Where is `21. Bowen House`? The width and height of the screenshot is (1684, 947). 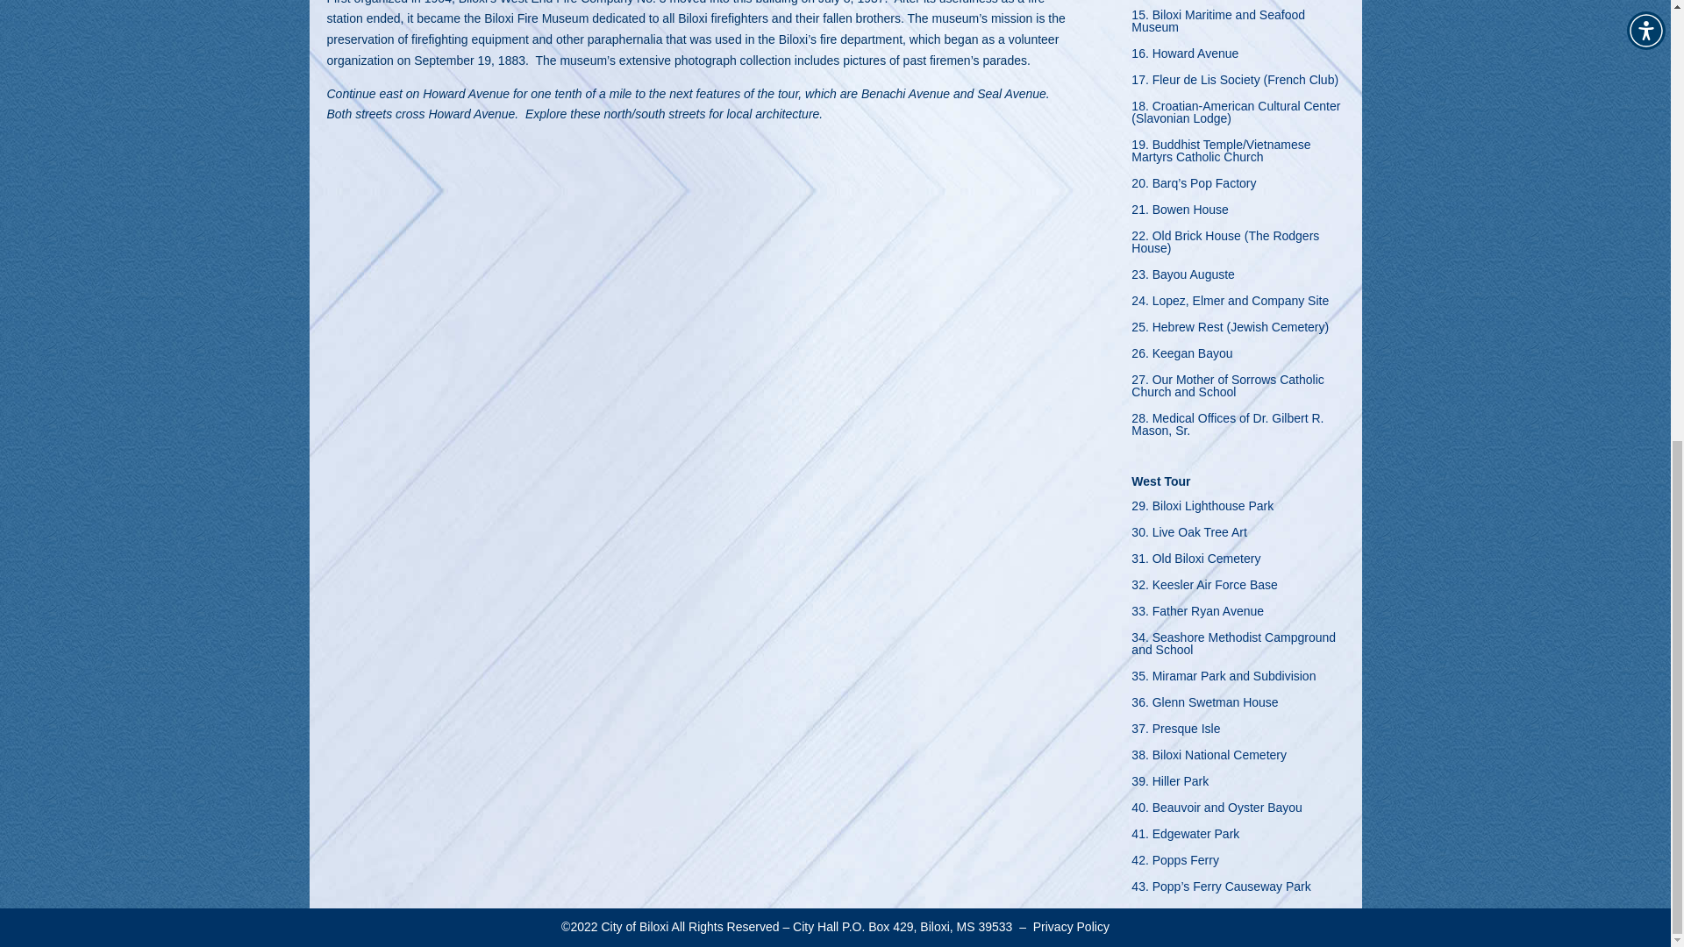 21. Bowen House is located at coordinates (1181, 212).